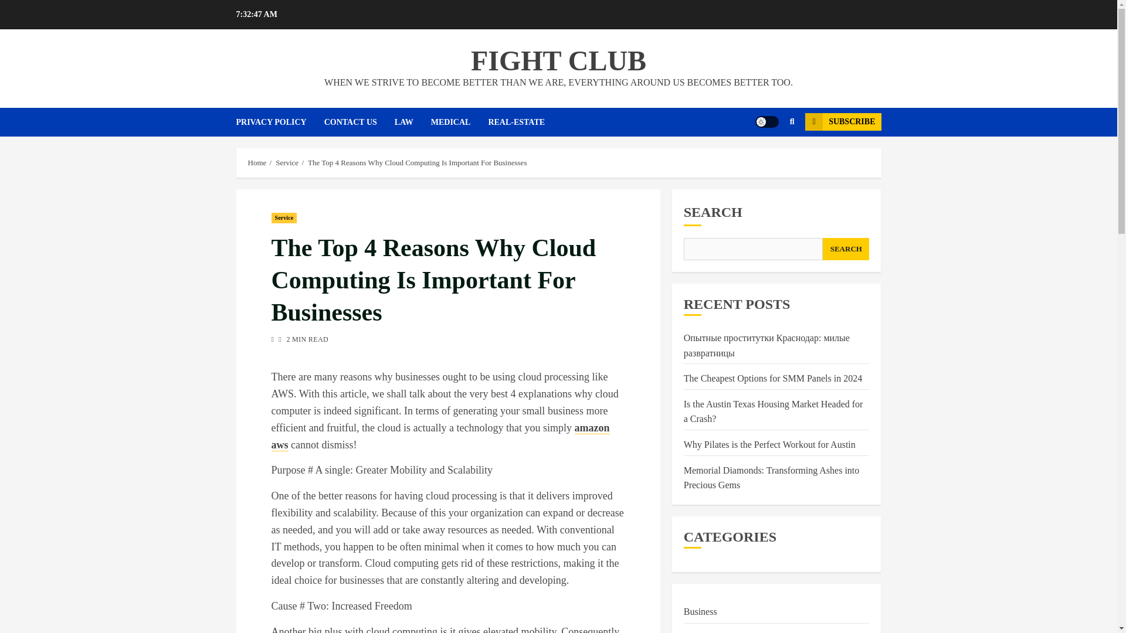  What do you see at coordinates (413, 122) in the screenshot?
I see `LAW` at bounding box center [413, 122].